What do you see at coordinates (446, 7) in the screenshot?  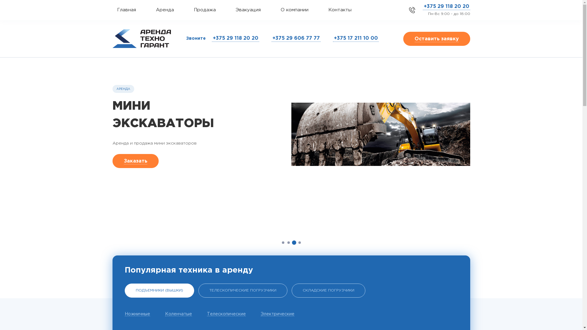 I see `+375 29 118 20 20` at bounding box center [446, 7].